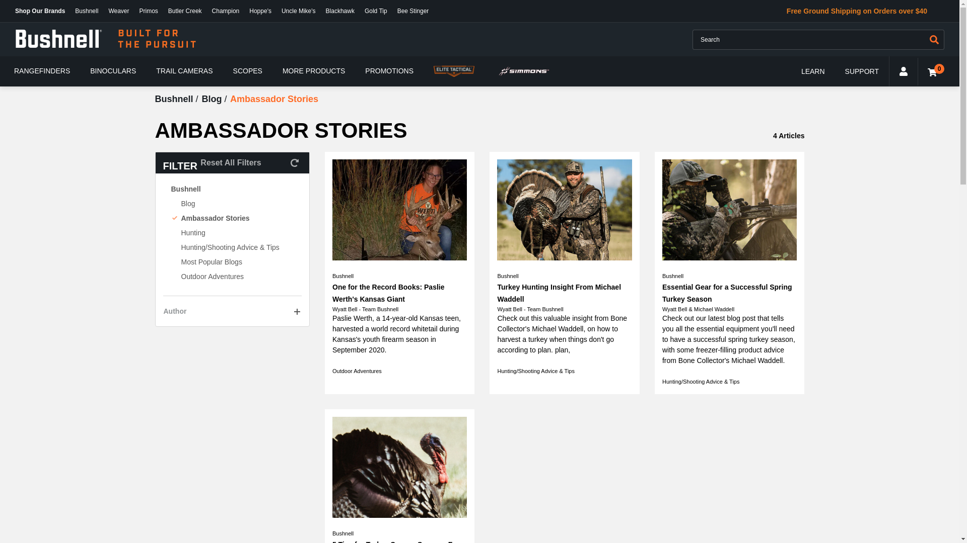 The image size is (967, 543). What do you see at coordinates (113, 71) in the screenshot?
I see `BINOCULARS` at bounding box center [113, 71].